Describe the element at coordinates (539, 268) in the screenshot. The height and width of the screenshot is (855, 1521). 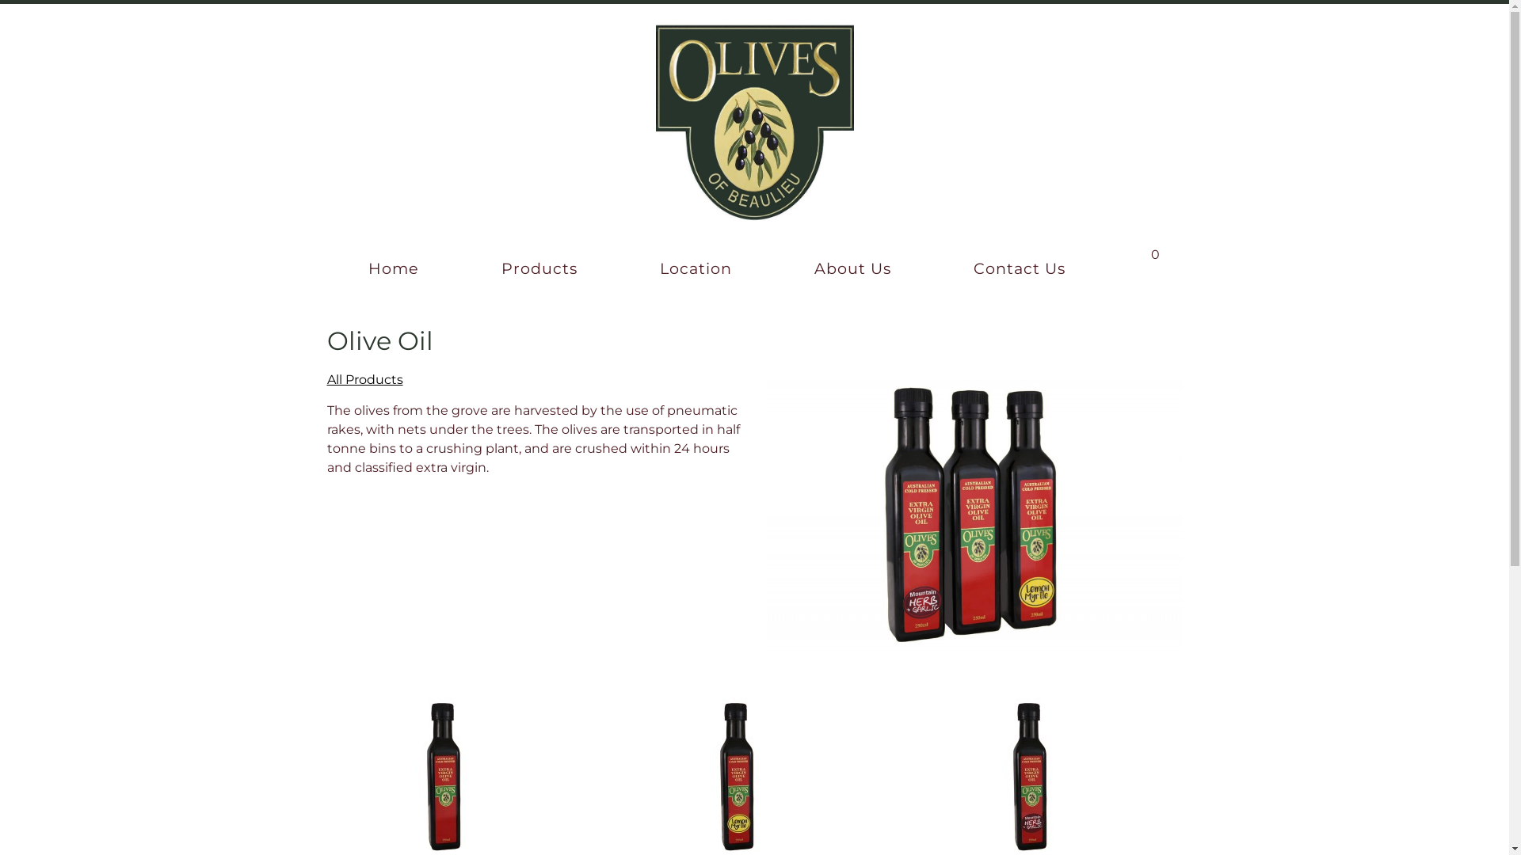
I see `Products` at that location.